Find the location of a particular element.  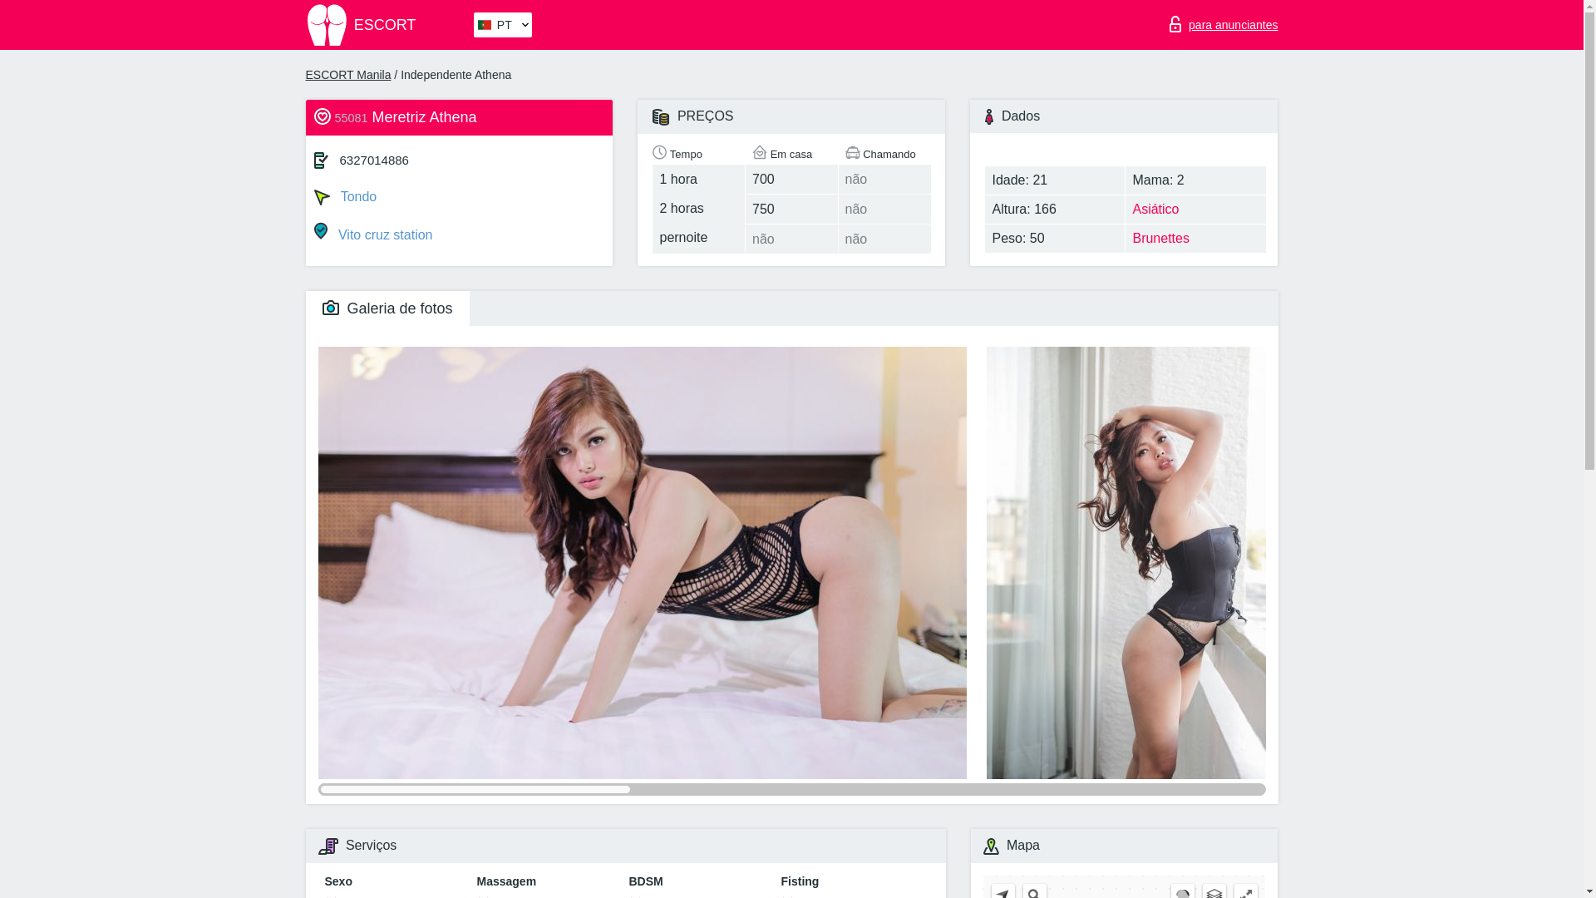

Tondo is located at coordinates (459, 195).